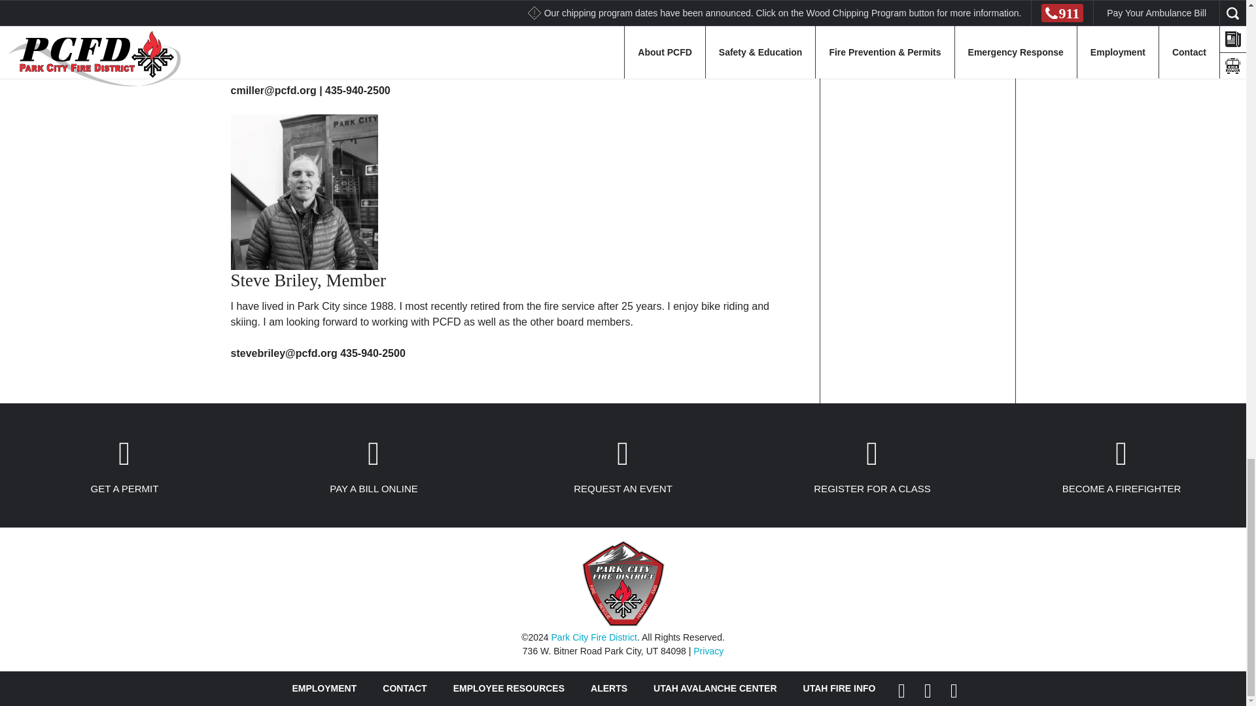 Image resolution: width=1256 pixels, height=706 pixels. Describe the element at coordinates (623, 624) in the screenshot. I see `Park City Fire District` at that location.